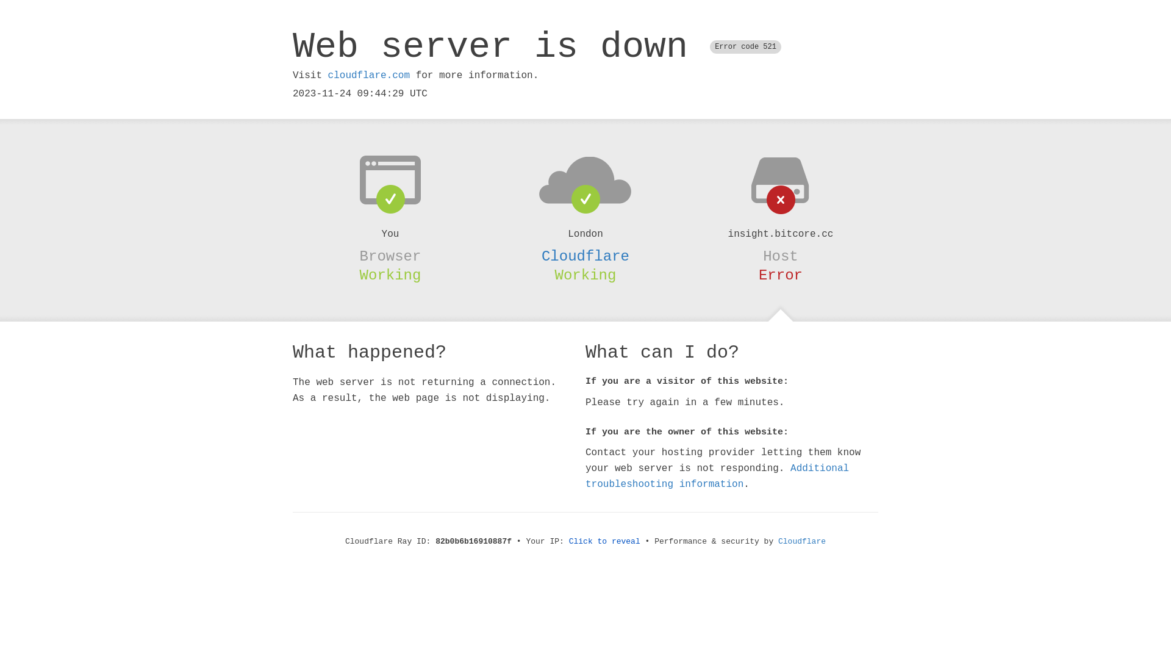 The height and width of the screenshot is (659, 1171). I want to click on cloudflare.com, so click(369, 76).